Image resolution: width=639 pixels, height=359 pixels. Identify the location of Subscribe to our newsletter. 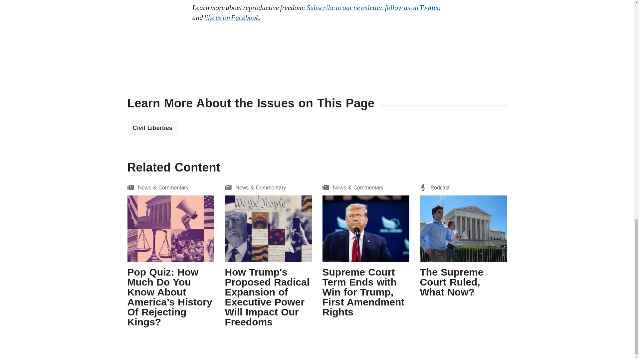
(344, 7).